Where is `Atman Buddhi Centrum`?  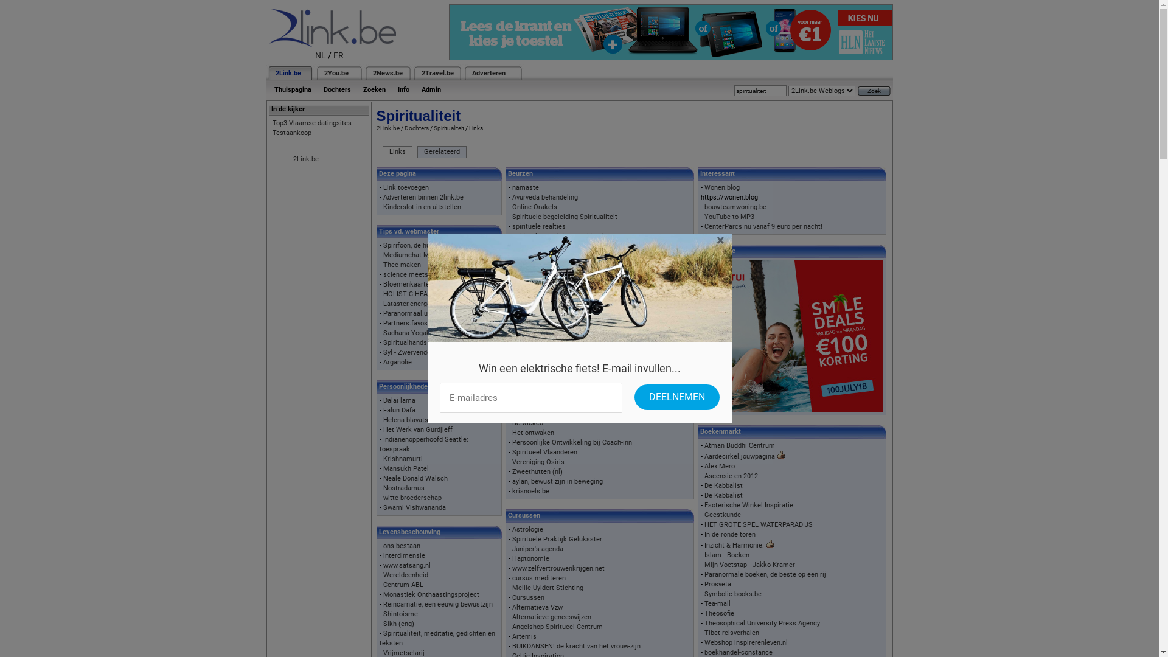
Atman Buddhi Centrum is located at coordinates (740, 445).